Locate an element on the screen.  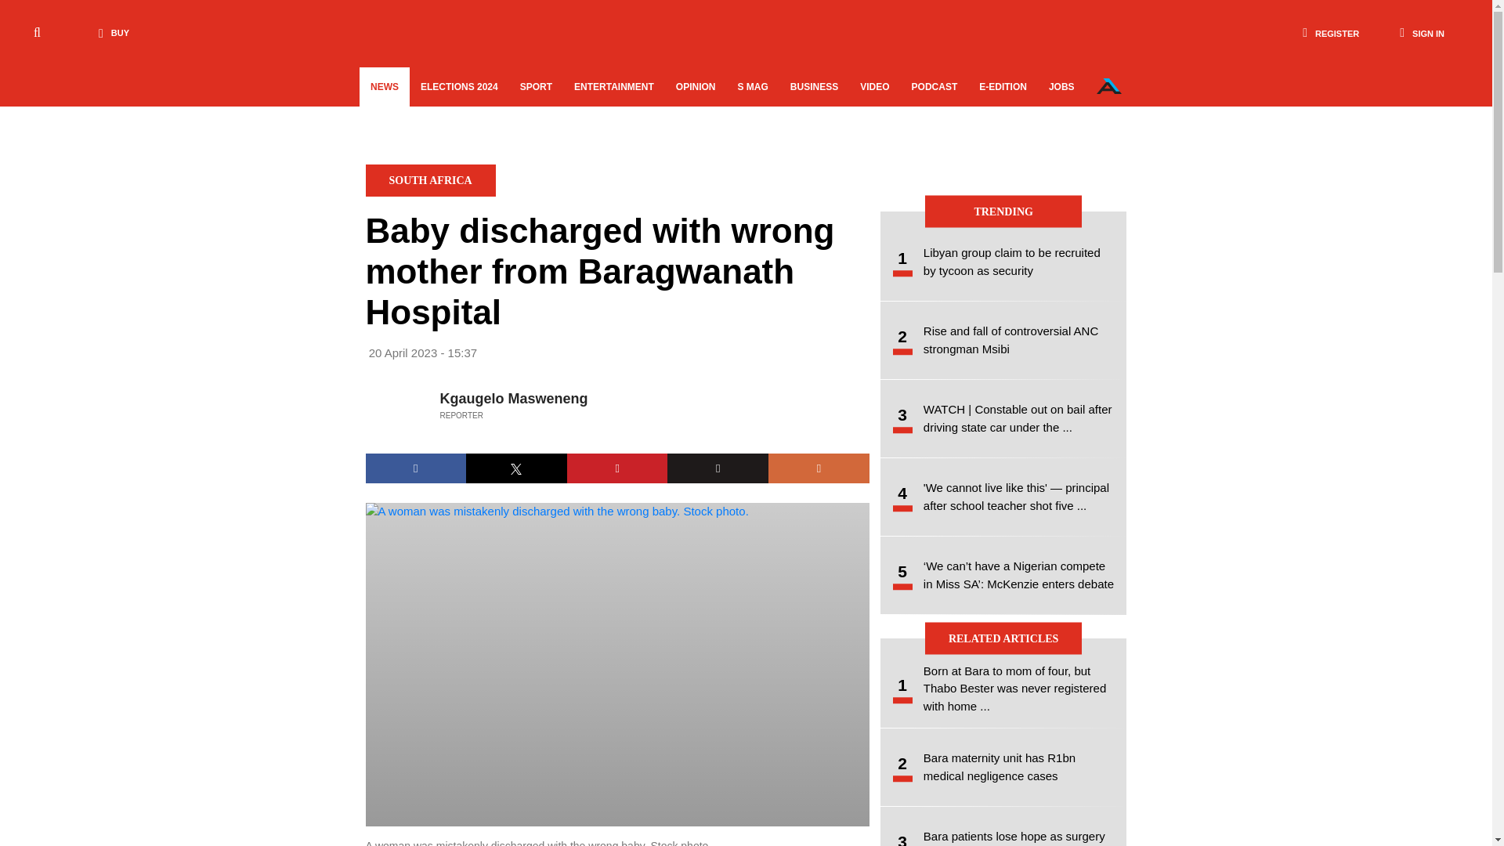
VIDEO is located at coordinates (874, 87).